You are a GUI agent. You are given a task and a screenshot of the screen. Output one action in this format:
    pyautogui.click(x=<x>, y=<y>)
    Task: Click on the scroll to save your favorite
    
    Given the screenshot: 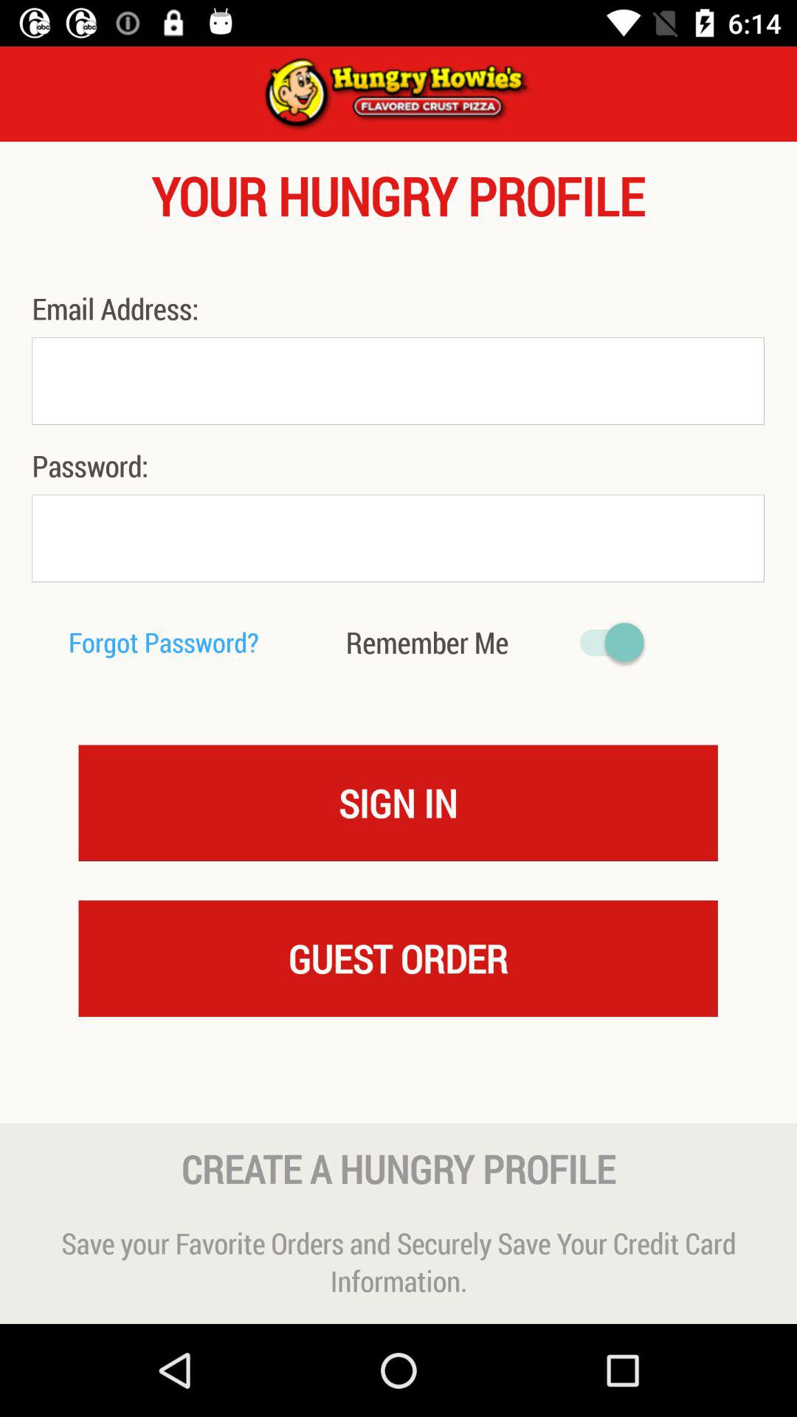 What is the action you would take?
    pyautogui.click(x=398, y=1262)
    